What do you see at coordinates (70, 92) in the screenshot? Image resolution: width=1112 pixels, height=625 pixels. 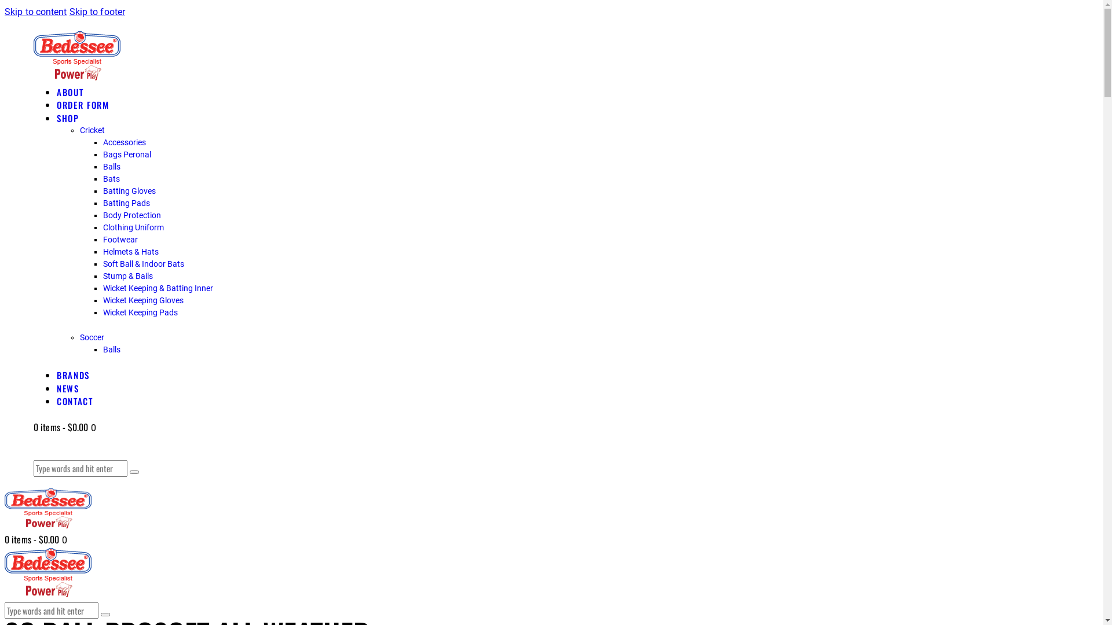 I see `ABOUT` at bounding box center [70, 92].